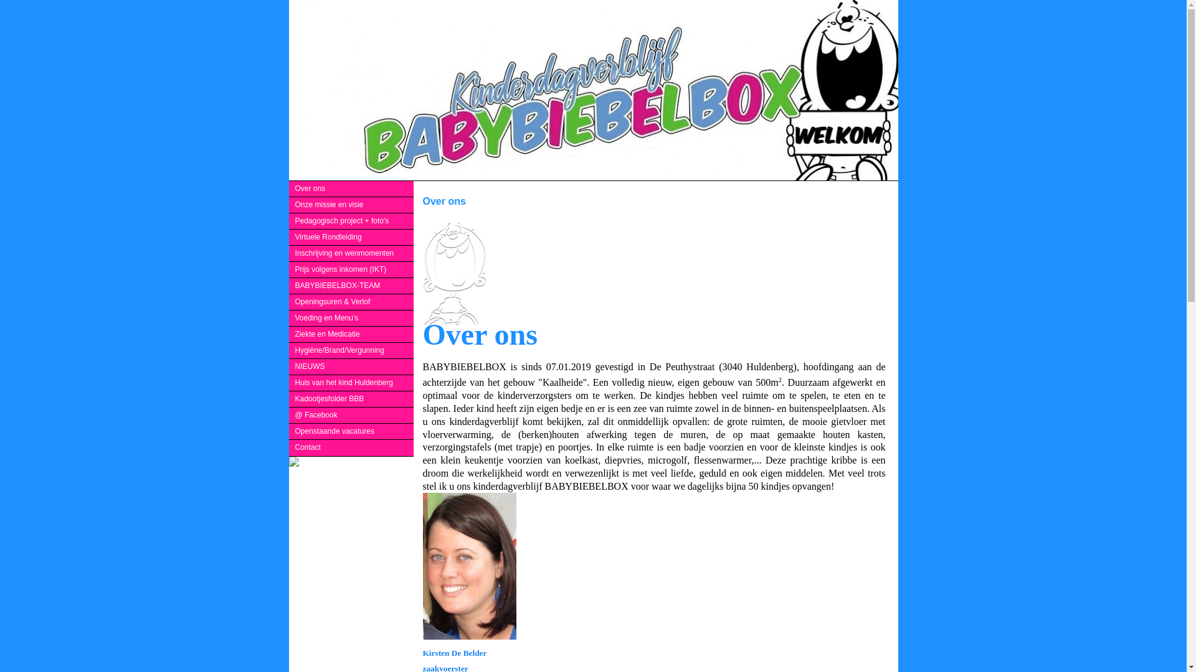  I want to click on Inschrijving en wenmomenten, so click(351, 254).